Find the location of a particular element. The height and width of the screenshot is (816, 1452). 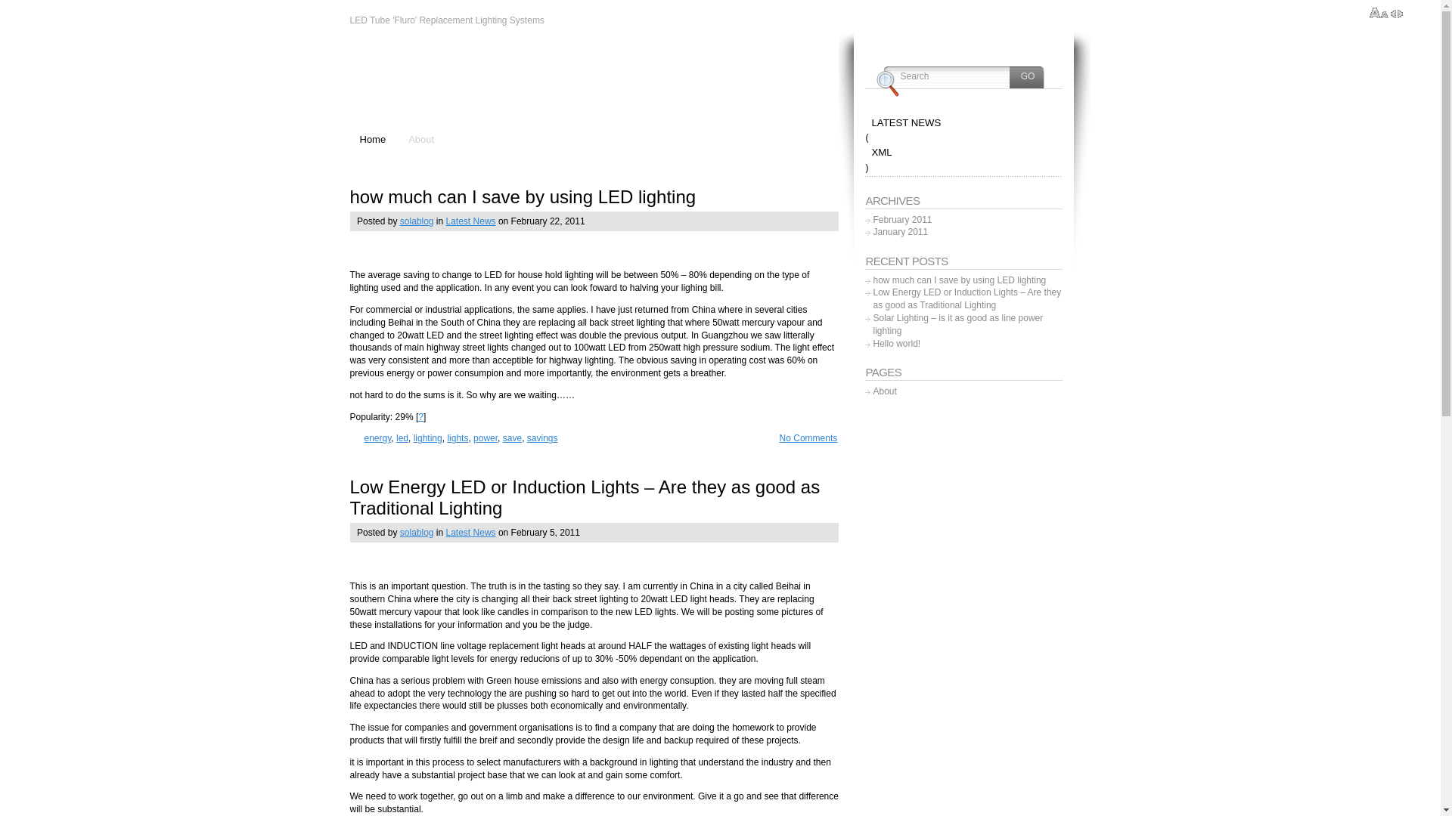

energy is located at coordinates (378, 438).